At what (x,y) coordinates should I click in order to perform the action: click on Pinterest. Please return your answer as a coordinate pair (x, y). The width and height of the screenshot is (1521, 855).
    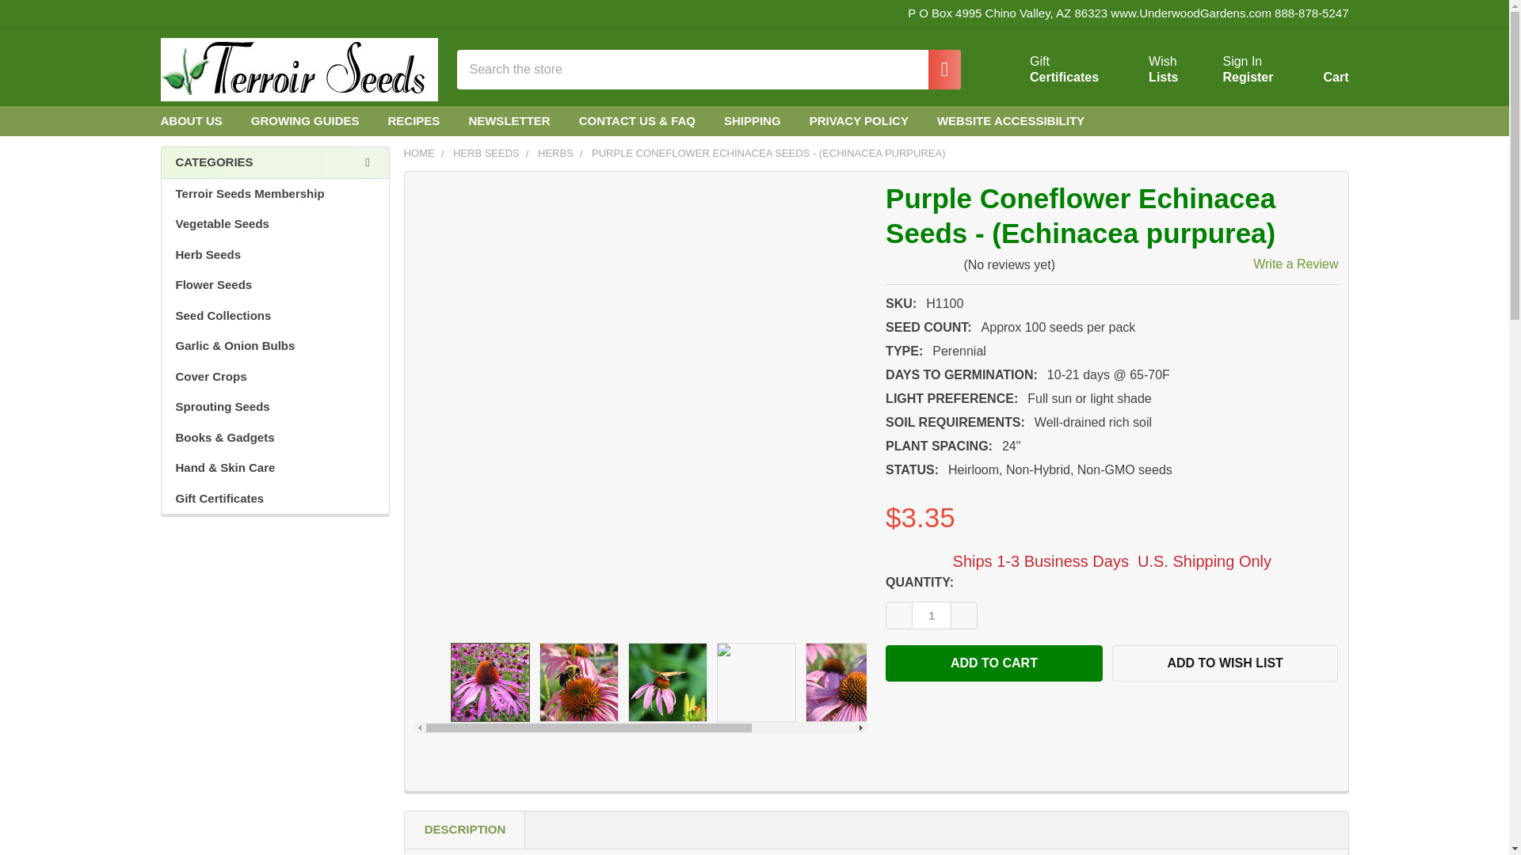
    Looking at the image, I should click on (1301, 120).